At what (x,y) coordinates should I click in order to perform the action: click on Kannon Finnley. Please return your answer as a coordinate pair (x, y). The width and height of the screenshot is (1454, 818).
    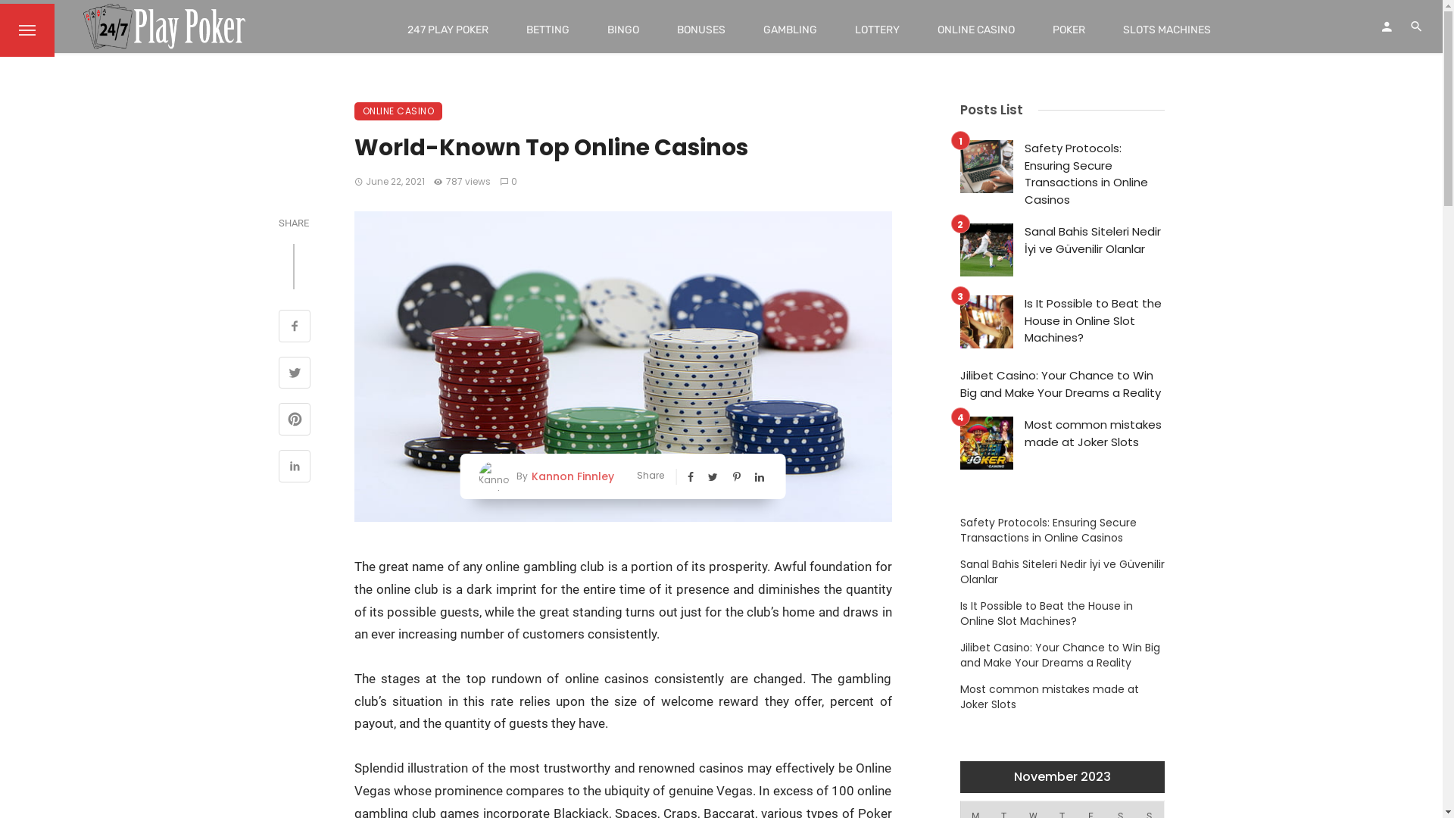
    Looking at the image, I should click on (571, 476).